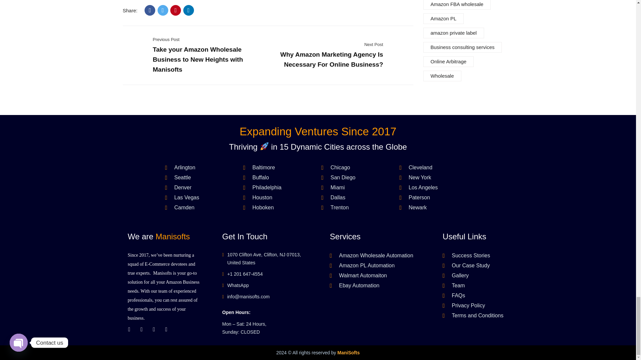 The image size is (641, 360). I want to click on Pinterest, so click(176, 10).